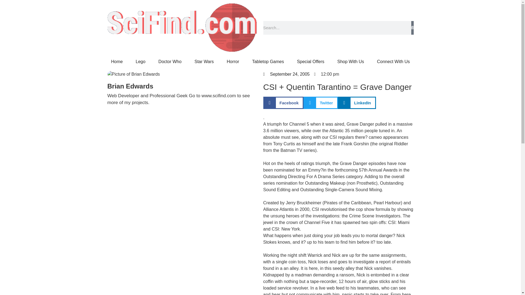 The image size is (525, 295). I want to click on Tabletop Games, so click(268, 62).